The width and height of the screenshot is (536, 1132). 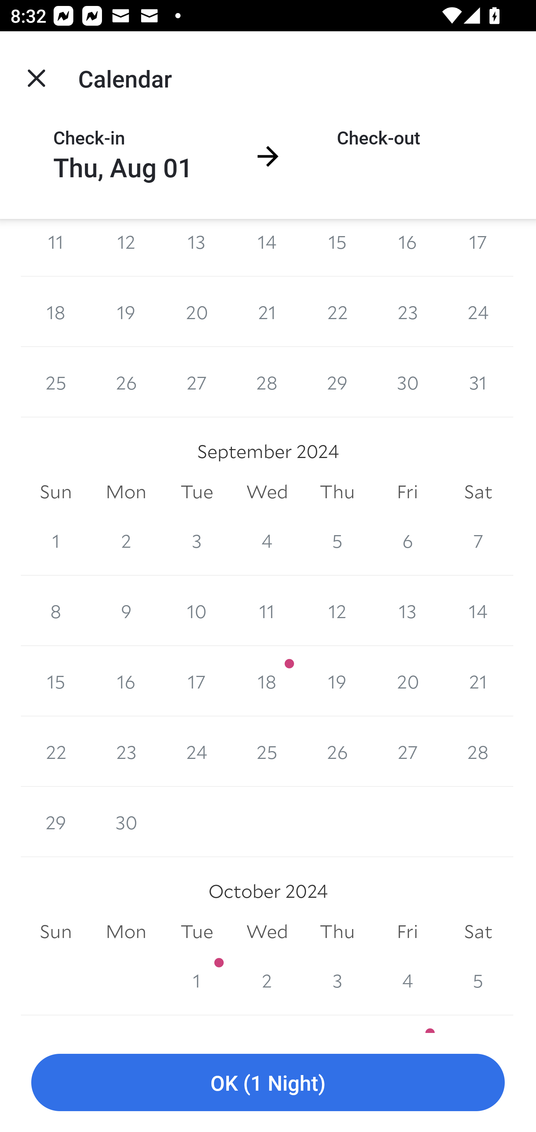 I want to click on 2 2 September 2024, so click(x=126, y=540).